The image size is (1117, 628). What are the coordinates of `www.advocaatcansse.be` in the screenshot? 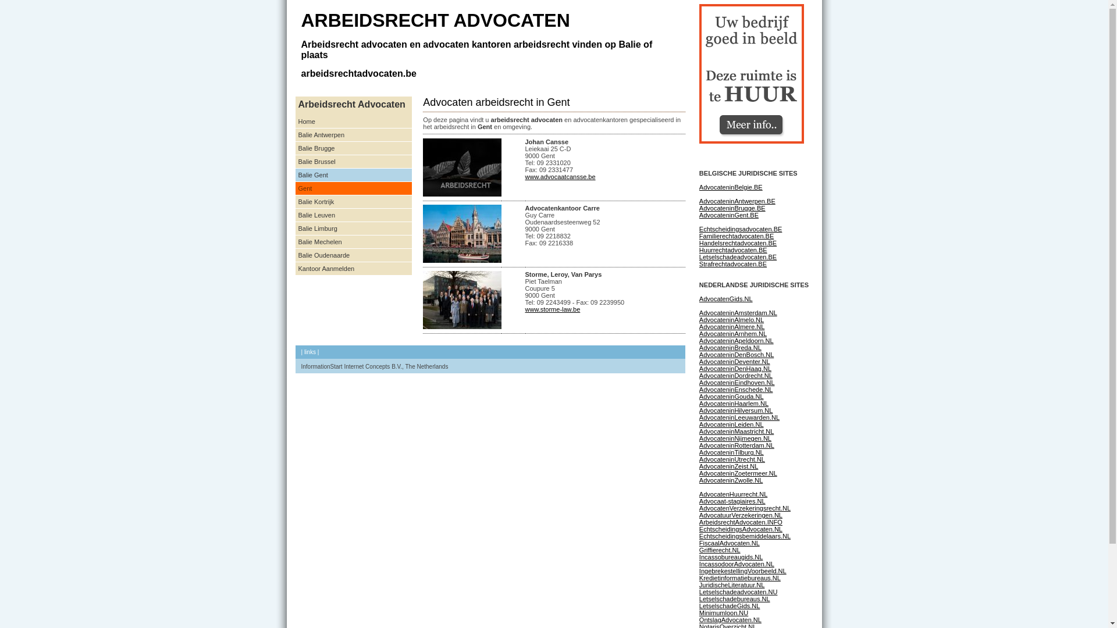 It's located at (560, 177).